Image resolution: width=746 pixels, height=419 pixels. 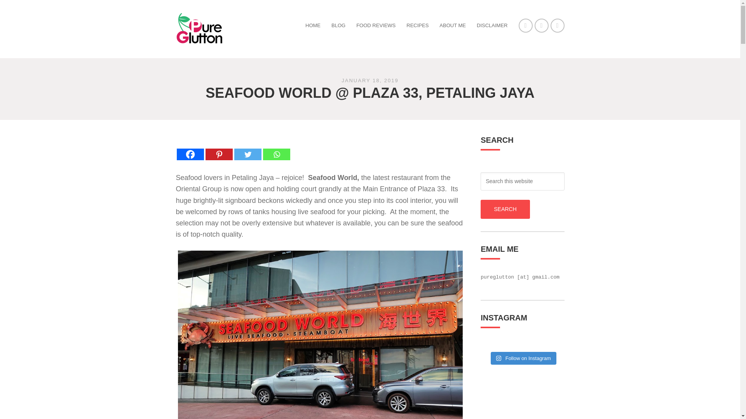 What do you see at coordinates (492, 26) in the screenshot?
I see `DISCLAIMER` at bounding box center [492, 26].